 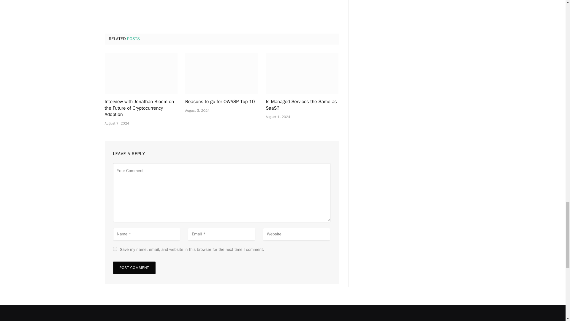 I want to click on Post Comment, so click(x=134, y=268).